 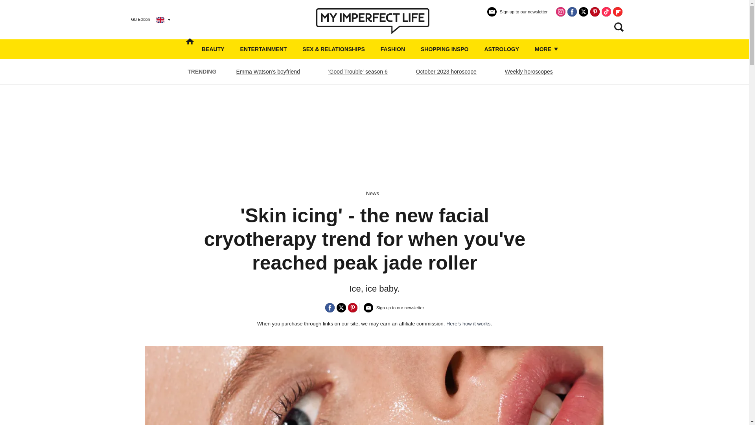 What do you see at coordinates (392, 49) in the screenshot?
I see `FASHION` at bounding box center [392, 49].